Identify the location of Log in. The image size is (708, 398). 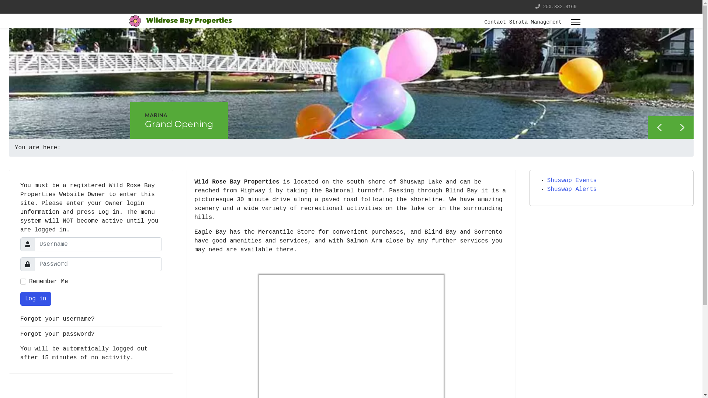
(36, 299).